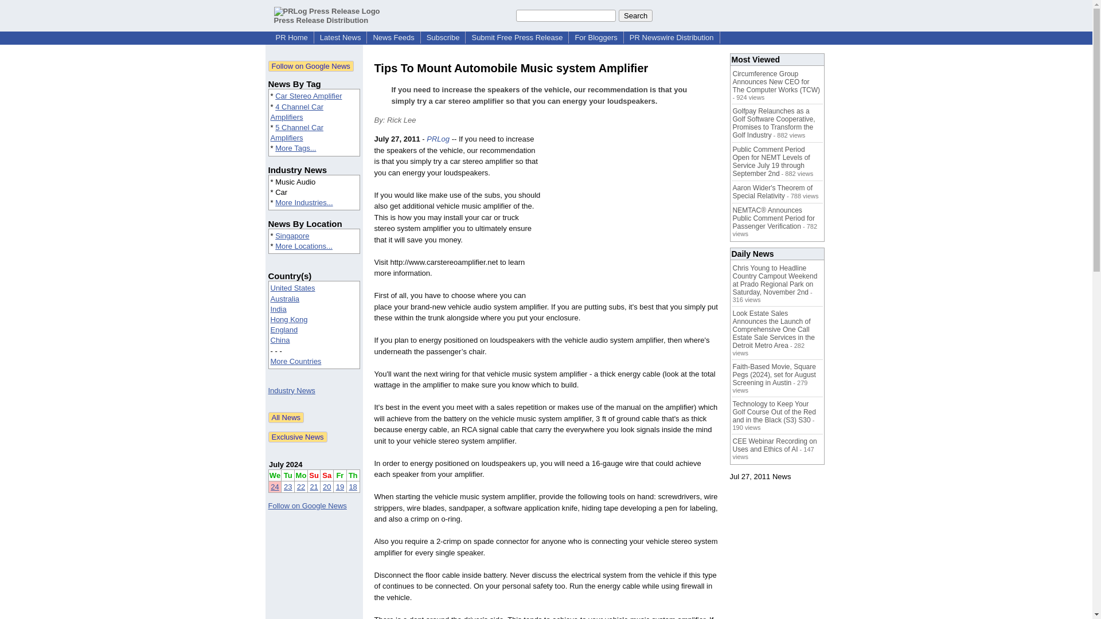 The height and width of the screenshot is (619, 1101). I want to click on PRLog, so click(438, 139).